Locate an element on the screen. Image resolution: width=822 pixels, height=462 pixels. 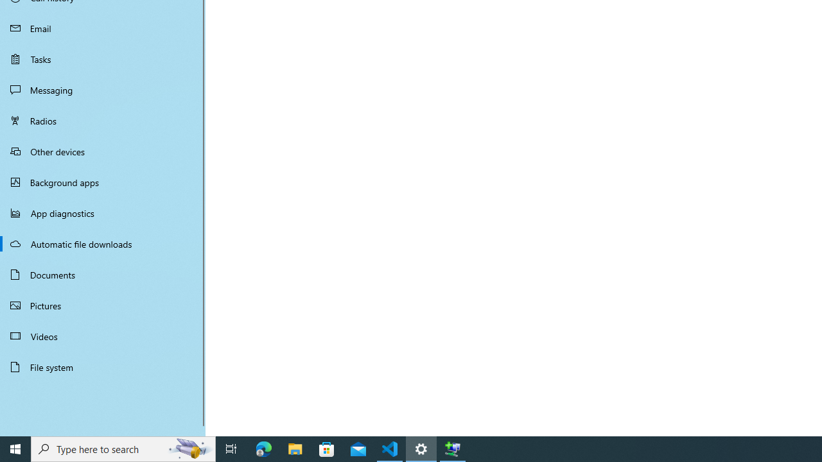
Videos is located at coordinates (103, 336).